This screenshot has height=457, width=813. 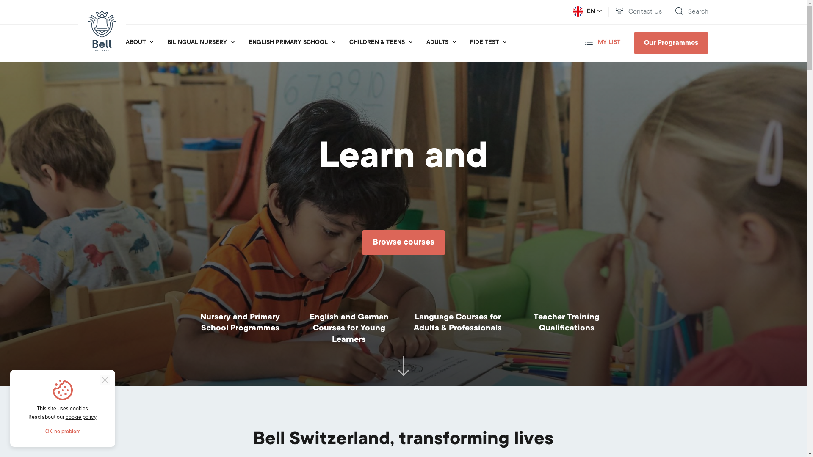 I want to click on ENGLISH PRIMARY SCHOOL, so click(x=288, y=43).